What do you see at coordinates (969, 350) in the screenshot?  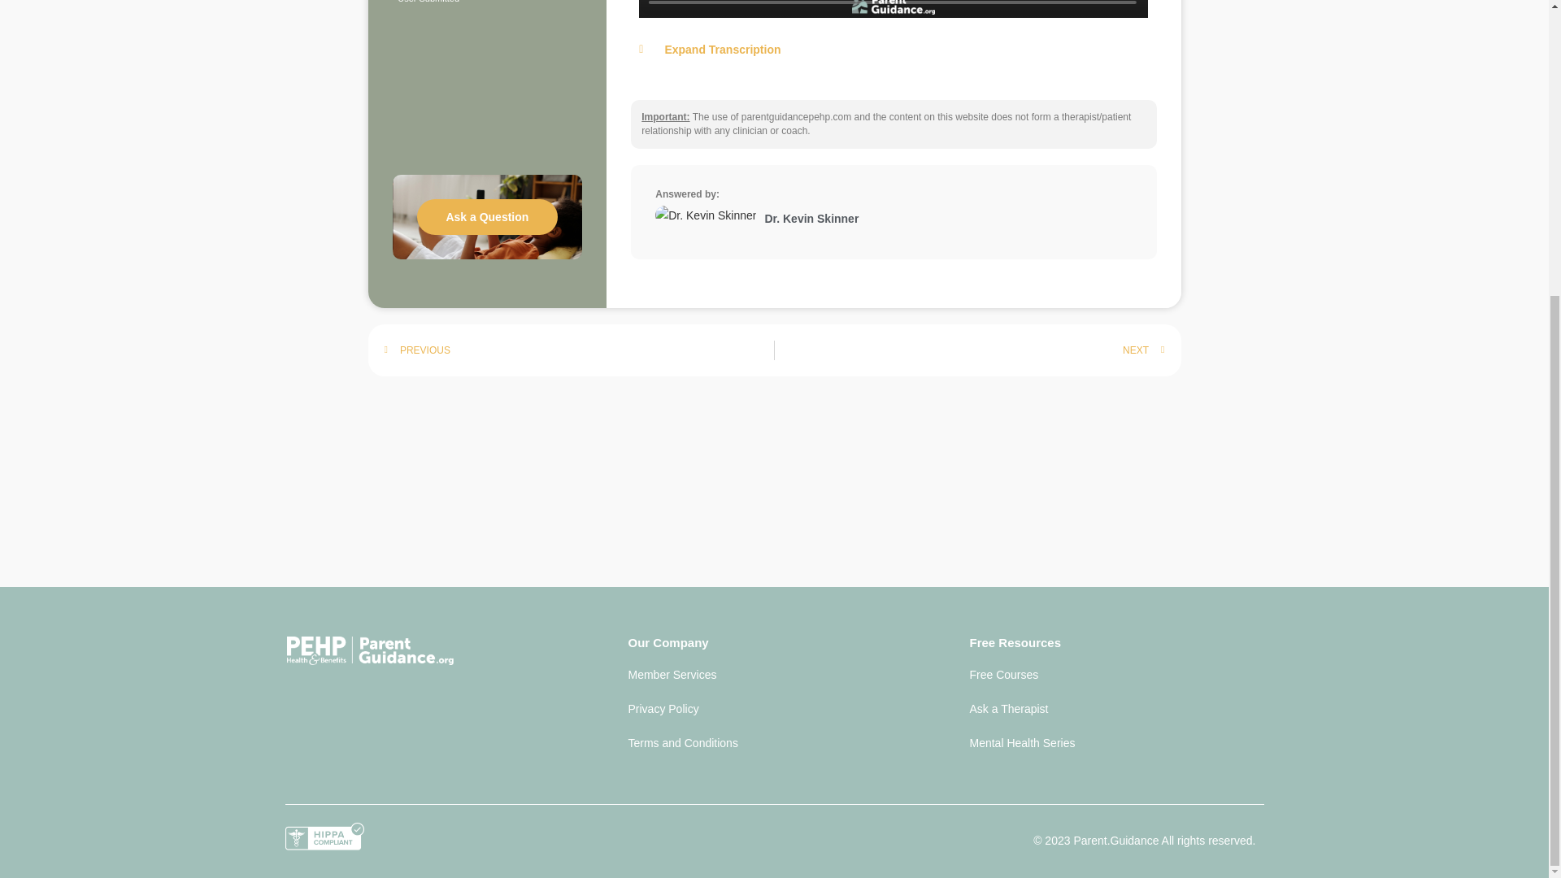 I see `NEXT` at bounding box center [969, 350].